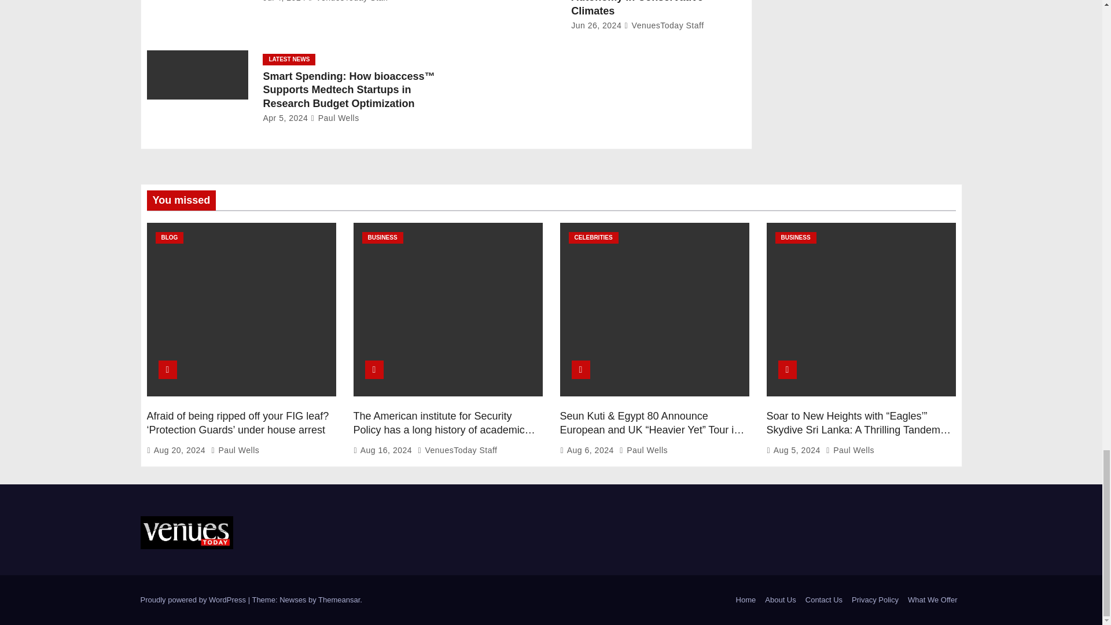 Image resolution: width=1111 pixels, height=625 pixels. Describe the element at coordinates (664, 25) in the screenshot. I see `VenuesToday Staff` at that location.